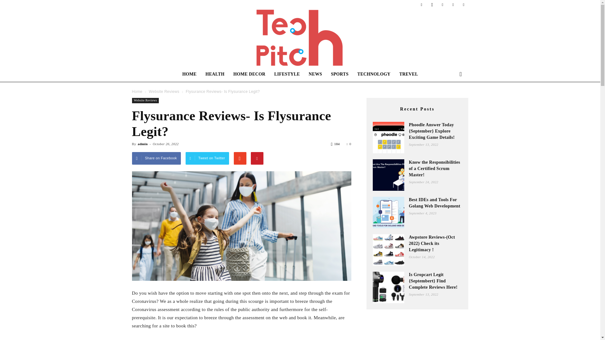 The width and height of the screenshot is (605, 340). I want to click on LIFESTYLE, so click(287, 74).